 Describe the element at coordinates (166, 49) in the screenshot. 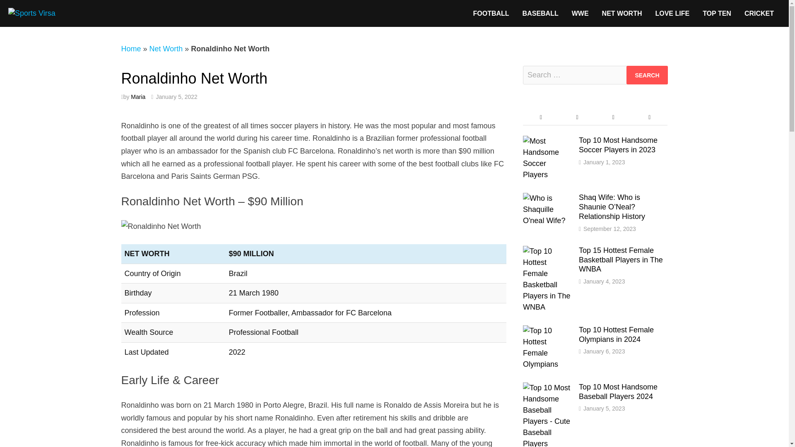

I see `Net Worth` at that location.